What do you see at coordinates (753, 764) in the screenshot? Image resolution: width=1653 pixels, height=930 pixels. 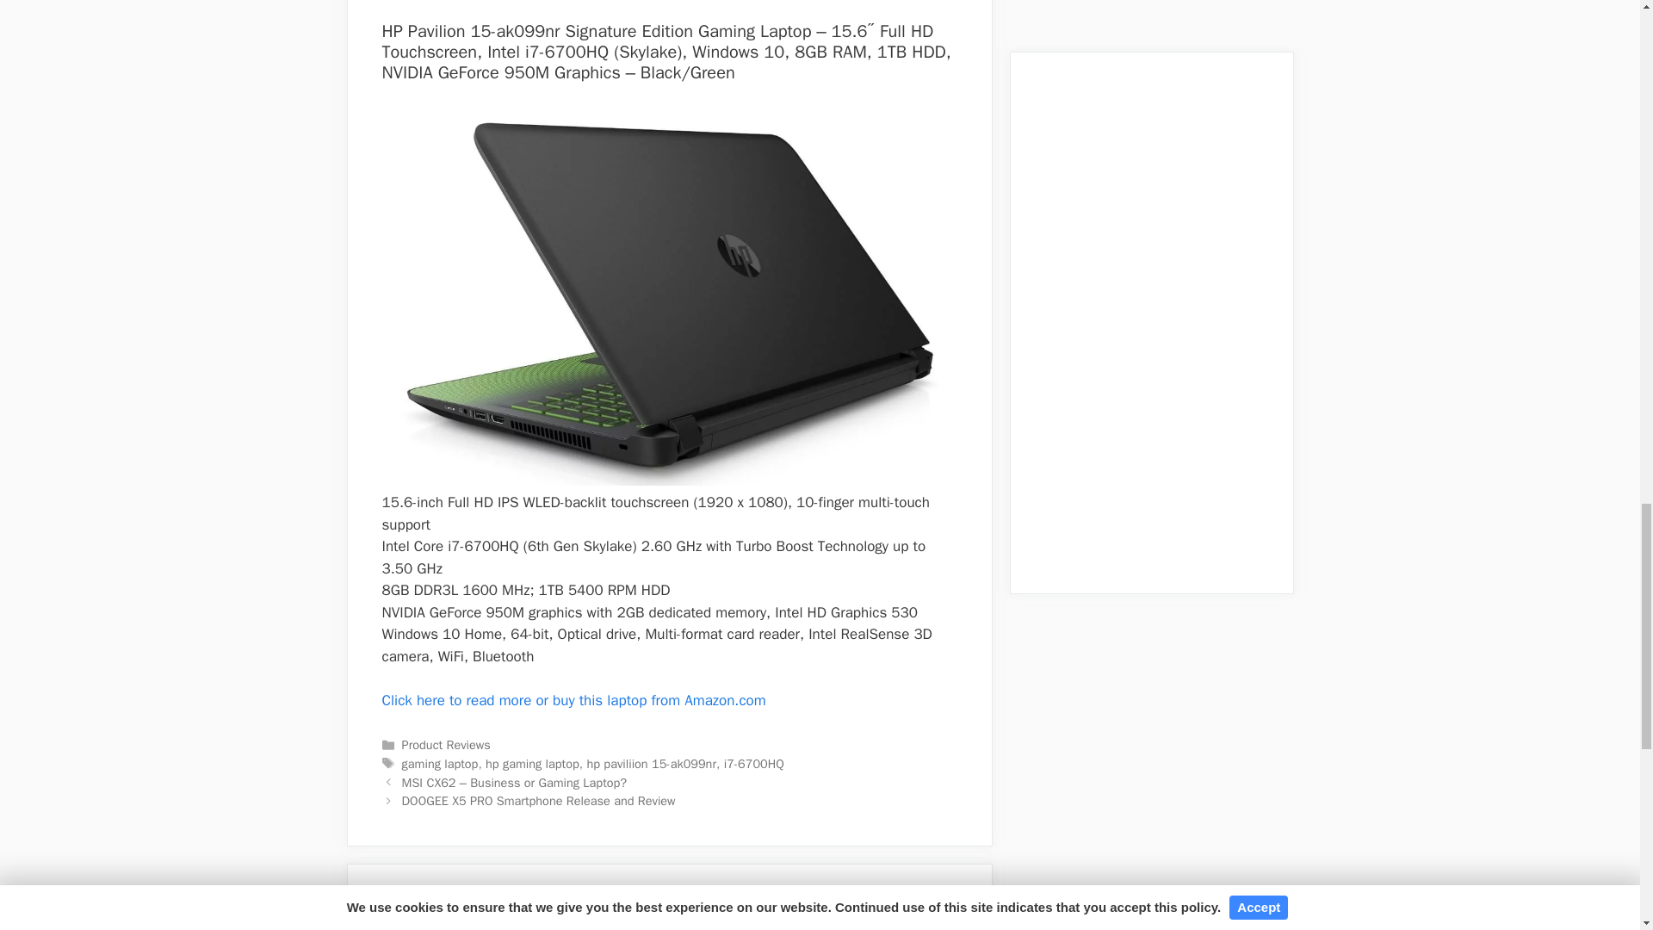 I see `i7-6700HQ` at bounding box center [753, 764].